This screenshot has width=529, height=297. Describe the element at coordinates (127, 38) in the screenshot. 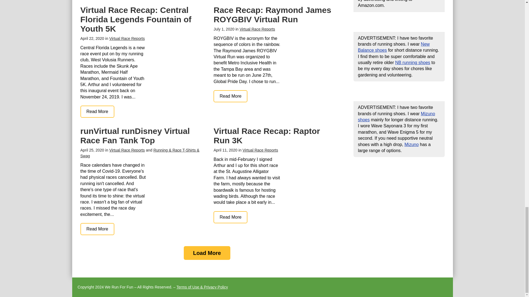

I see `Virtual Race Reports` at that location.